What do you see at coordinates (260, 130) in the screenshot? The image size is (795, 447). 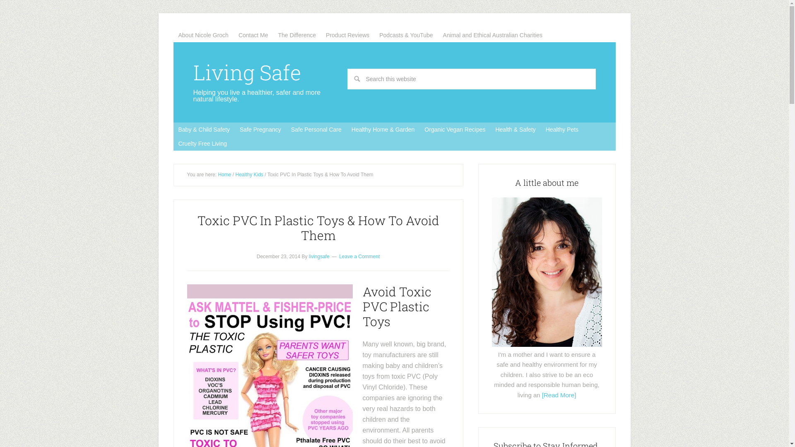 I see `Safe Pregnancy` at bounding box center [260, 130].